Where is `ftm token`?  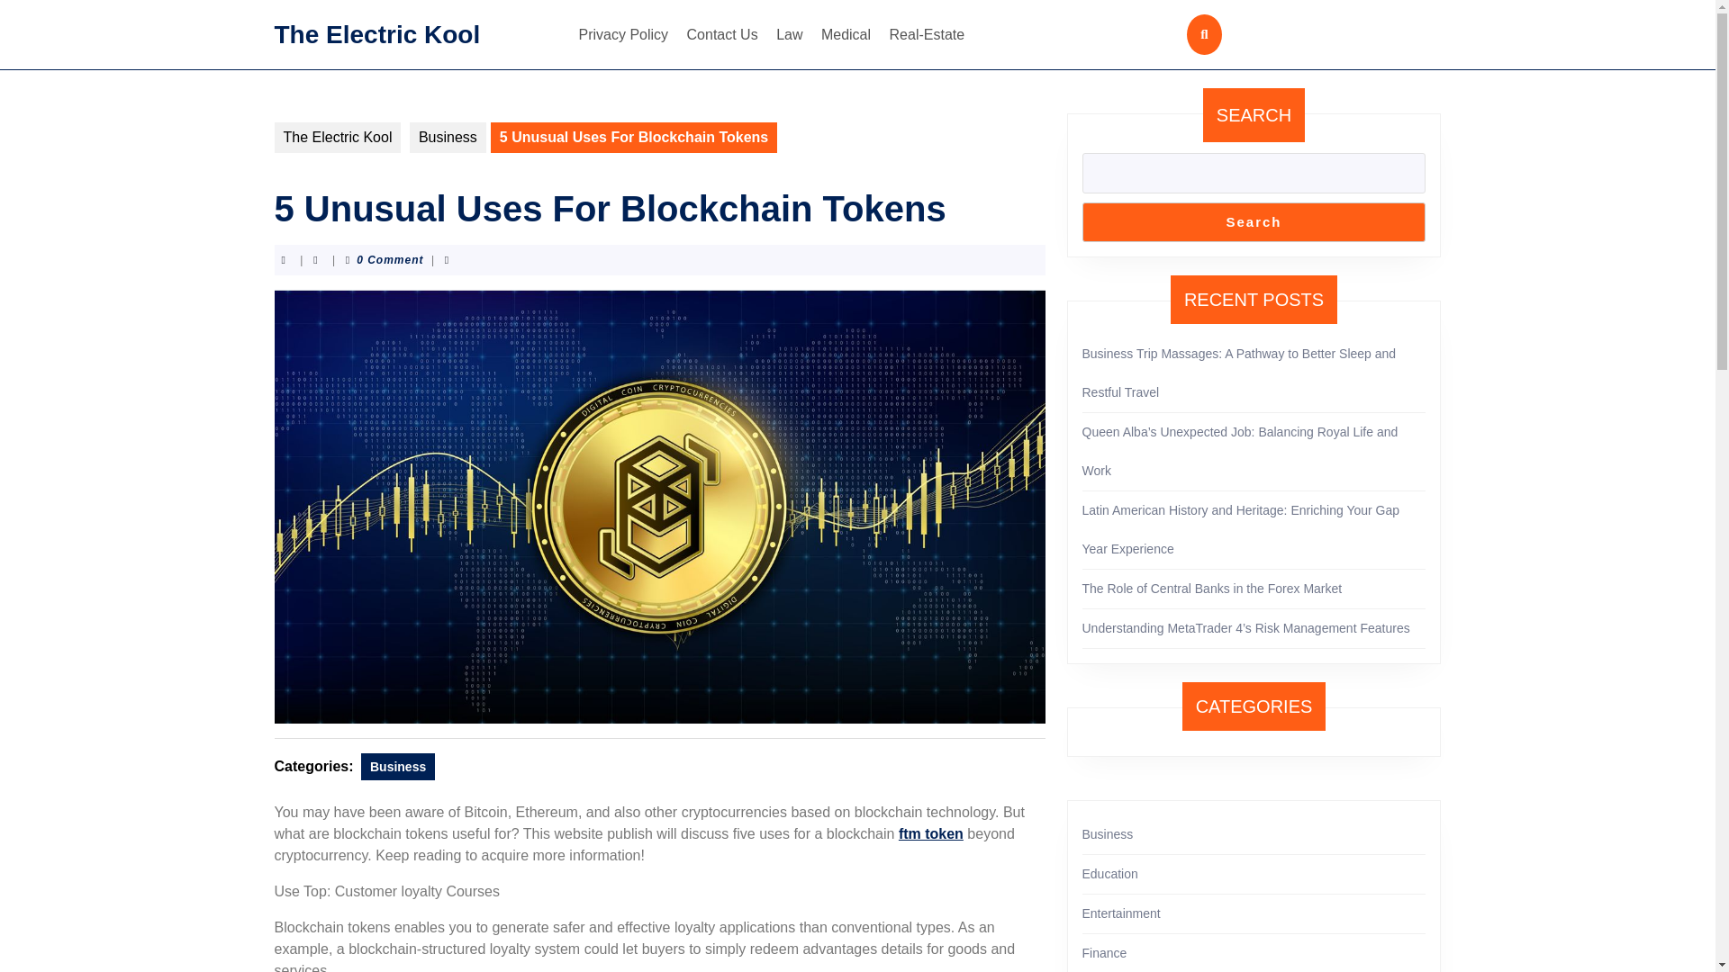 ftm token is located at coordinates (931, 833).